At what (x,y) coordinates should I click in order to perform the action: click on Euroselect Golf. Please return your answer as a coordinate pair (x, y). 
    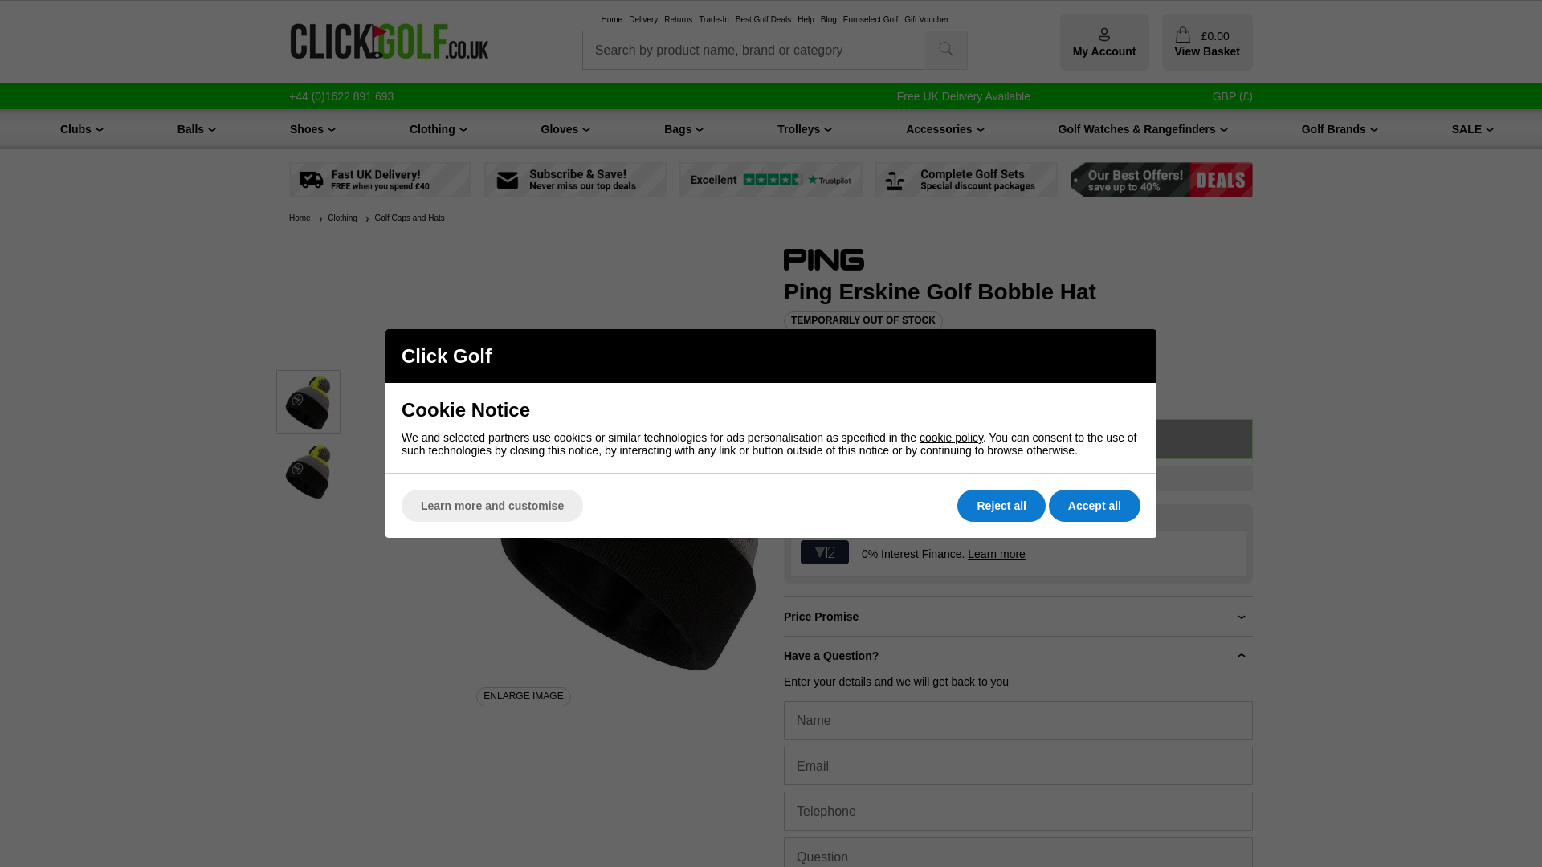
    Looking at the image, I should click on (871, 20).